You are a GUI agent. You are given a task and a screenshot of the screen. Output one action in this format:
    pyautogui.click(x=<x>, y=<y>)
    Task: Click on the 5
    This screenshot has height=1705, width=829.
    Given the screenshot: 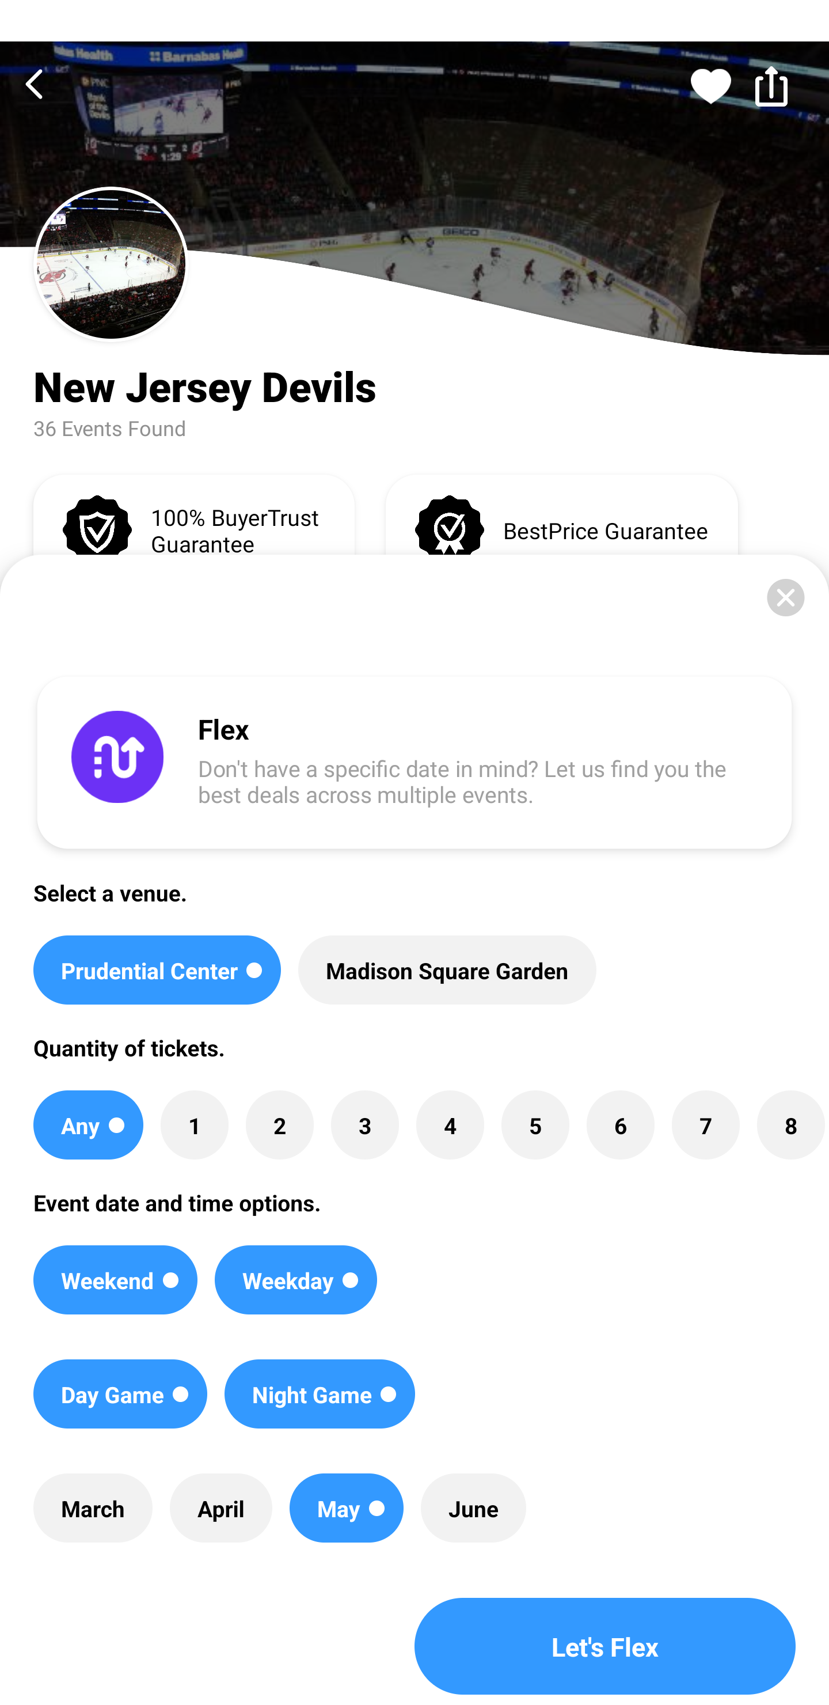 What is the action you would take?
    pyautogui.click(x=535, y=1125)
    